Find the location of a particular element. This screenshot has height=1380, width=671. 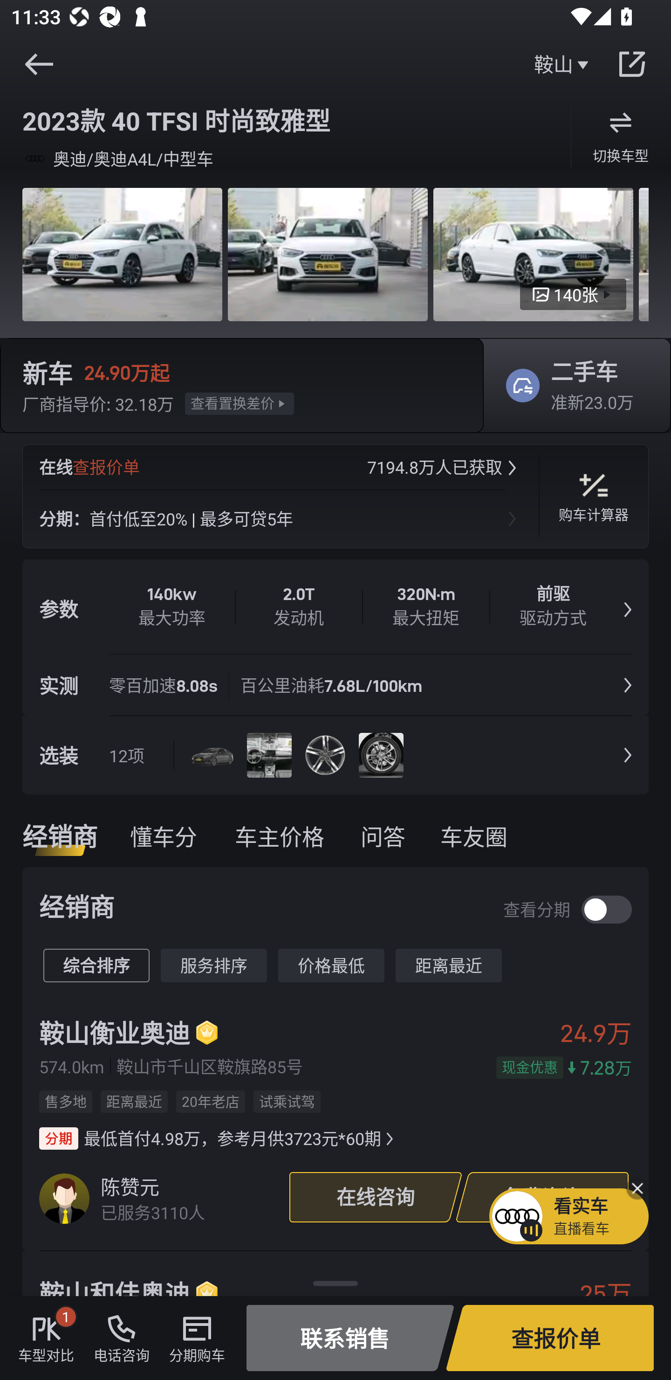

最低首付4.98万，参考月供3723元*60期  is located at coordinates (218, 1138).